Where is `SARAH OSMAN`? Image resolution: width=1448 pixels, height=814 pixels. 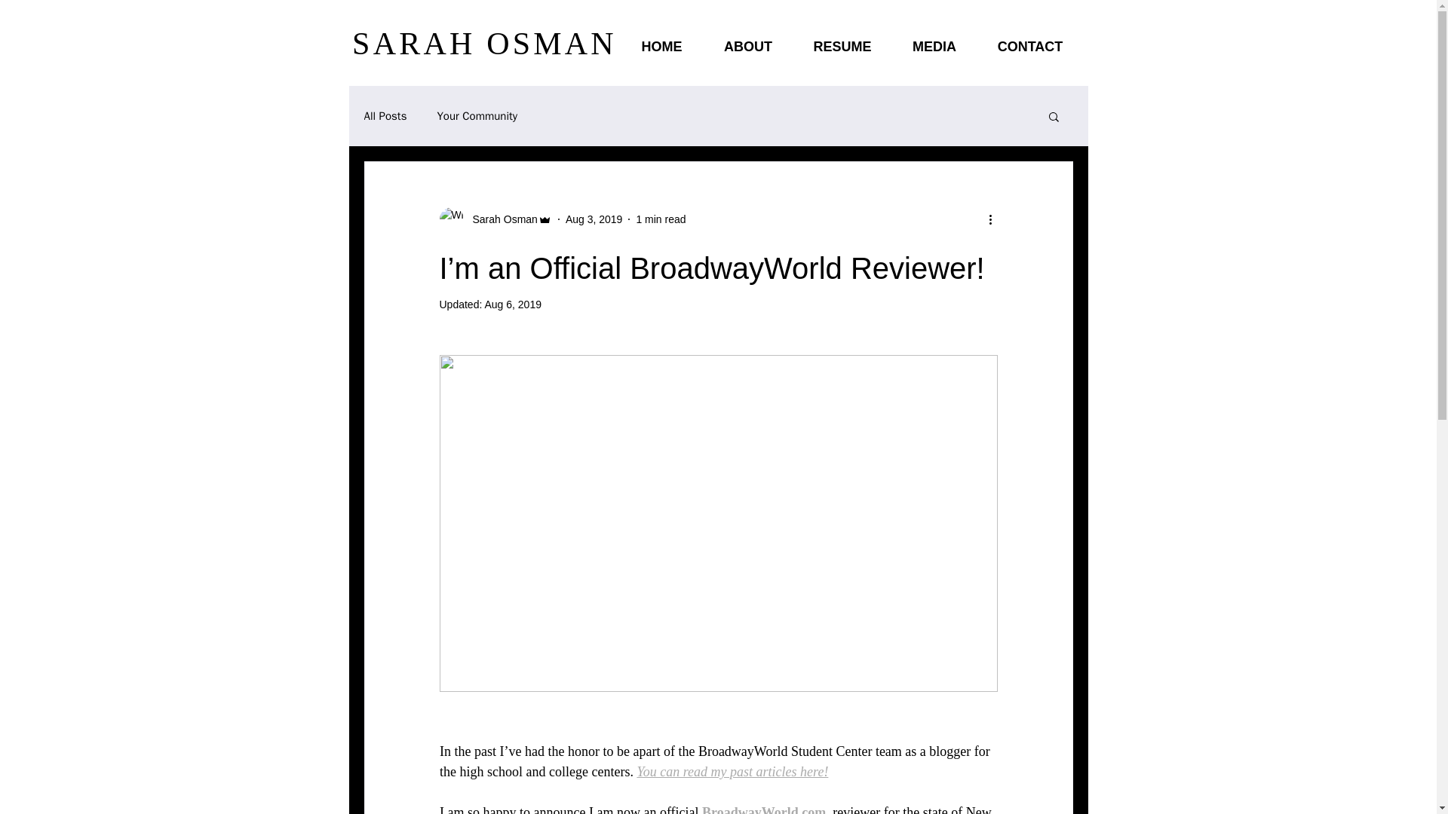
SARAH OSMAN is located at coordinates (484, 44).